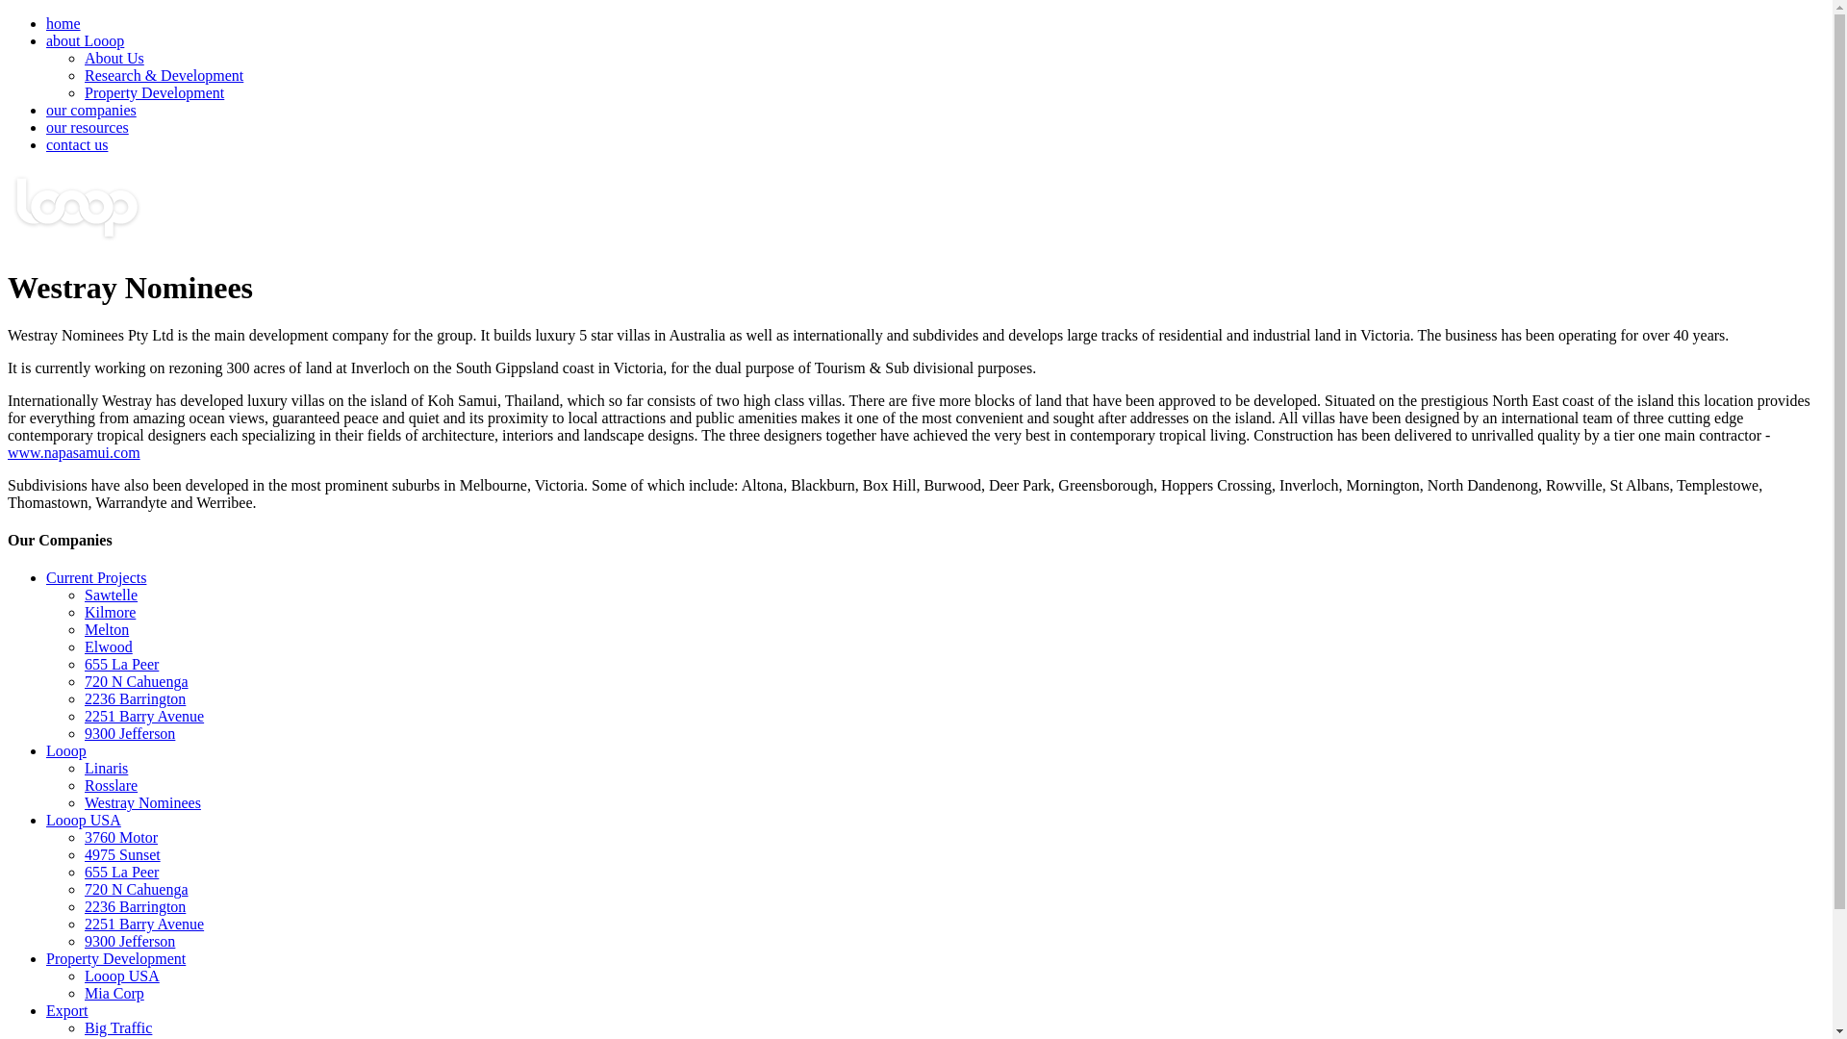  I want to click on 2236 Barrington, so click(135, 906).